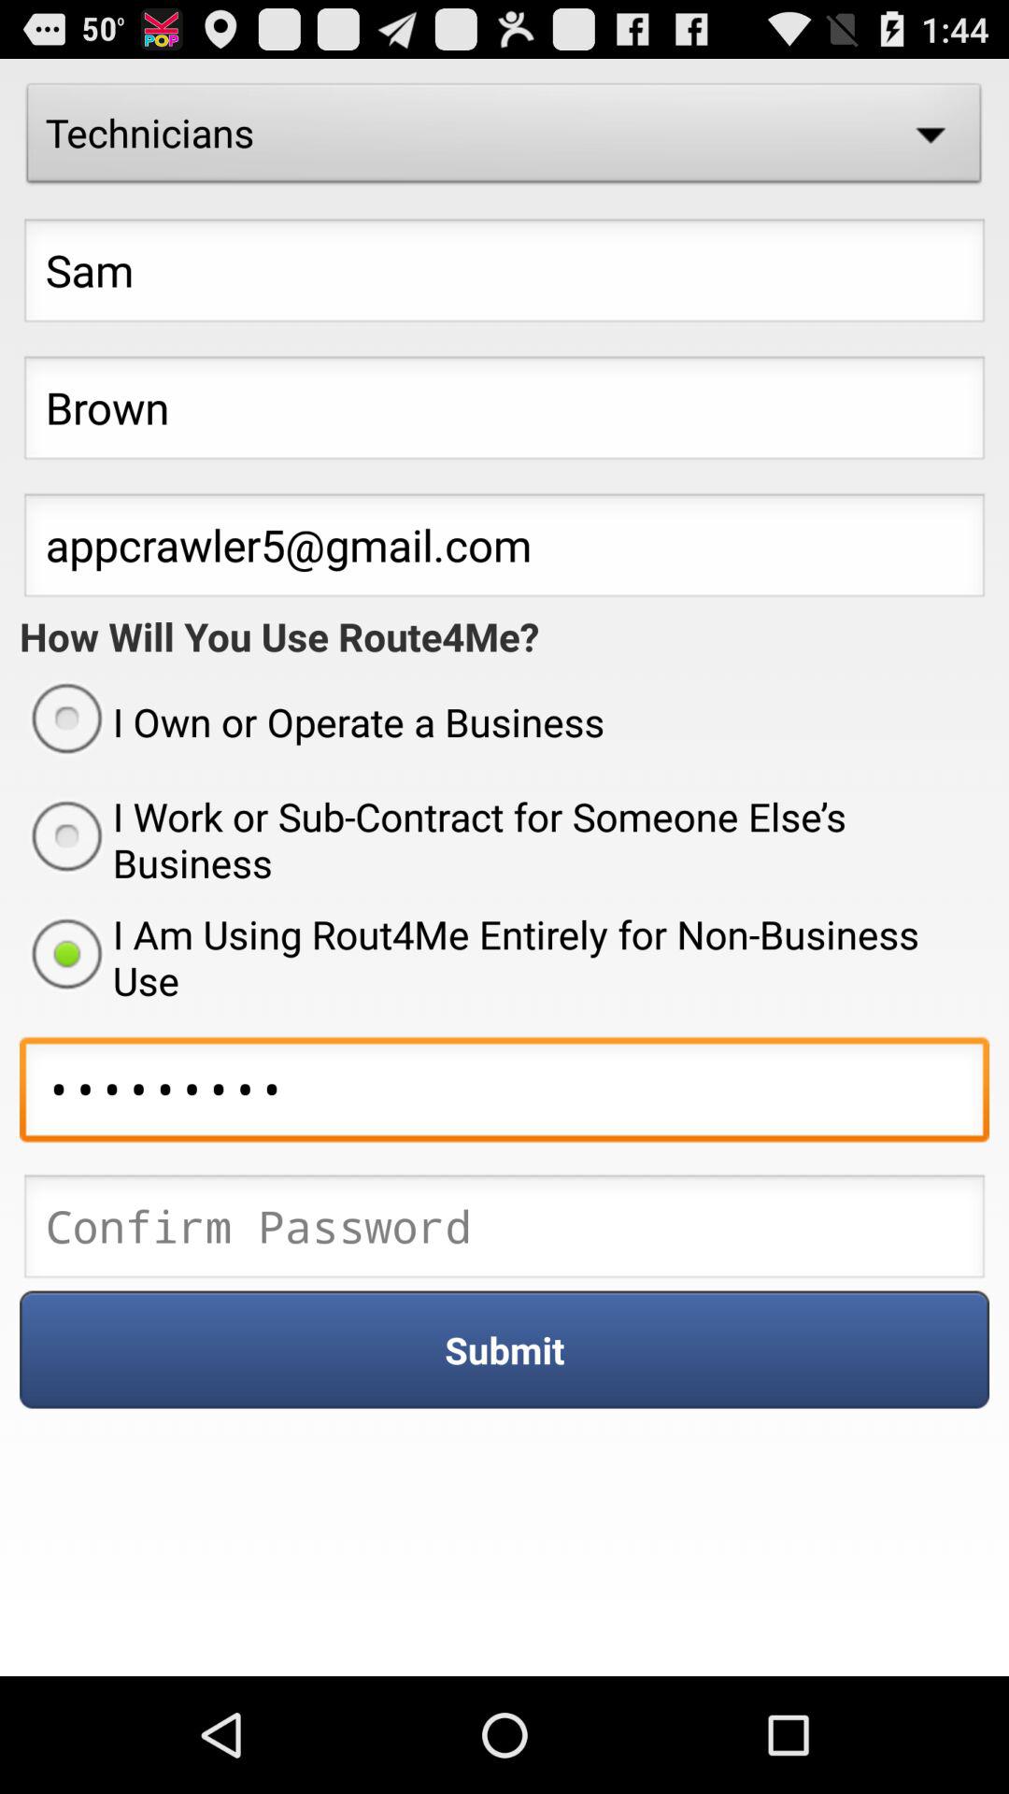 This screenshot has width=1009, height=1794. What do you see at coordinates (504, 1232) in the screenshot?
I see `password enter button` at bounding box center [504, 1232].